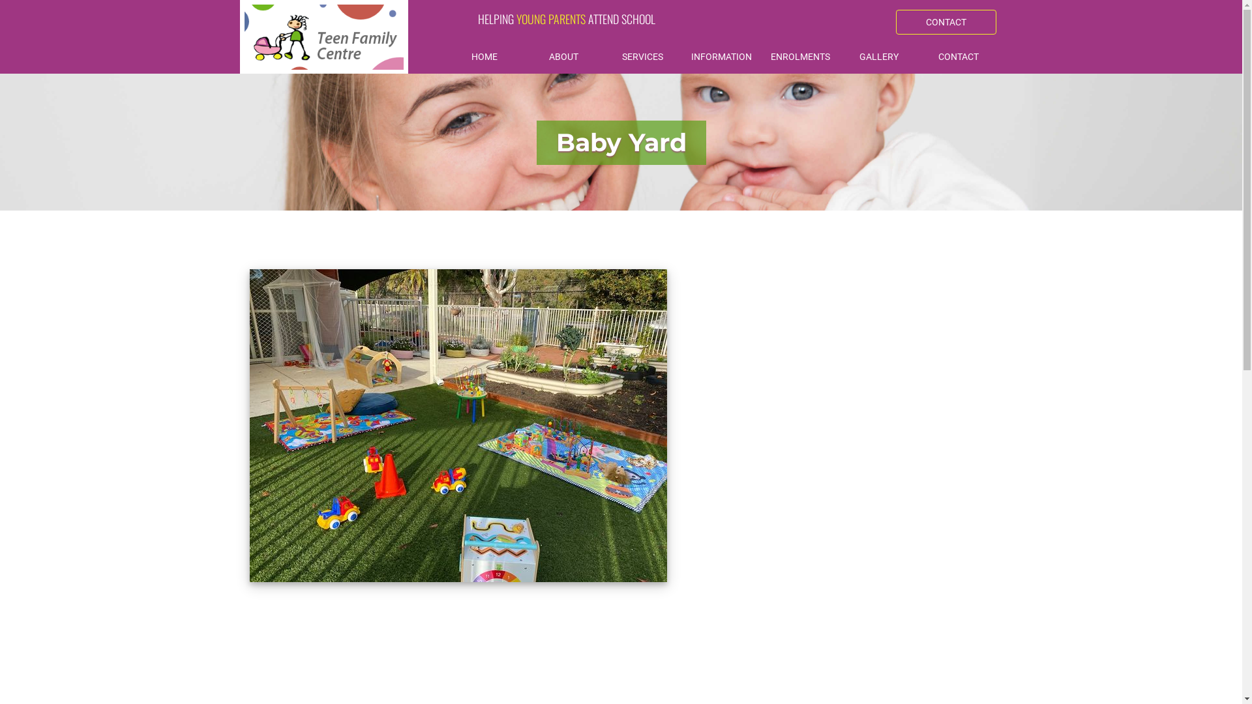 This screenshot has height=704, width=1252. What do you see at coordinates (801, 57) in the screenshot?
I see `ENROLMENTS` at bounding box center [801, 57].